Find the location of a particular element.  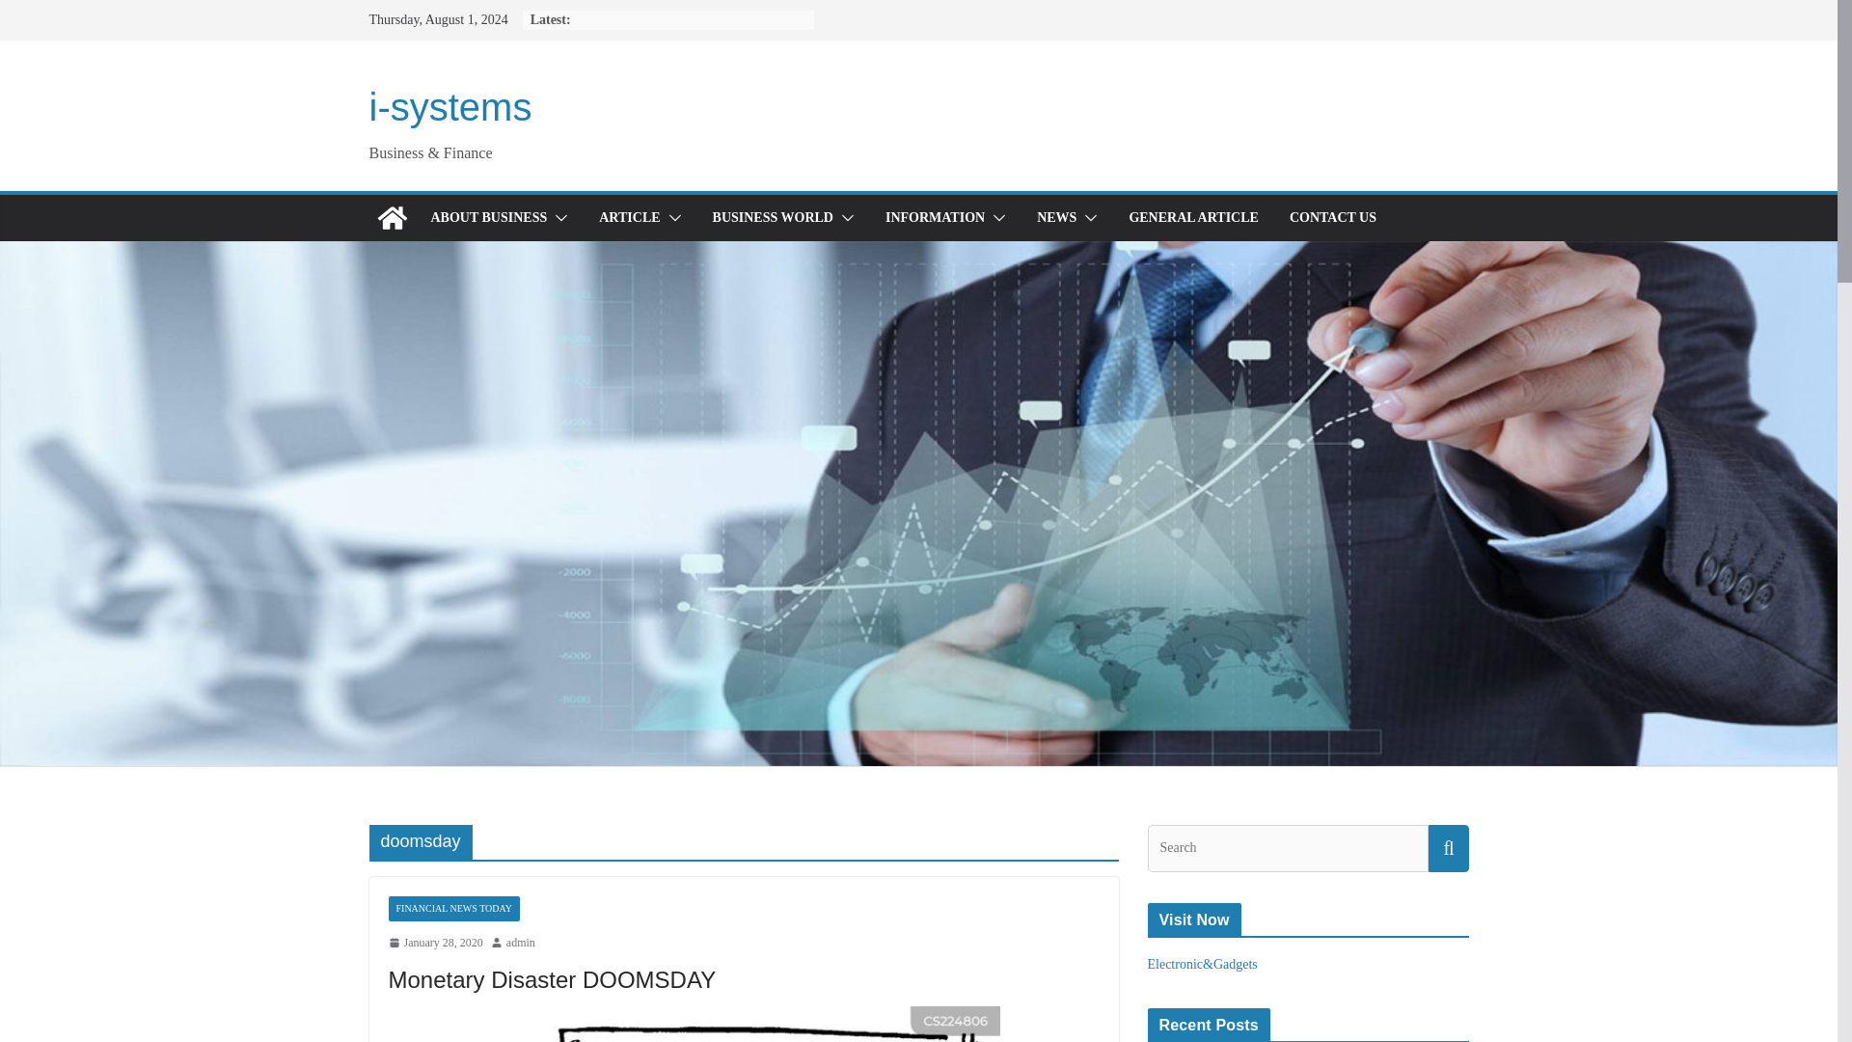

GENERAL ARTICLE is located at coordinates (1193, 217).